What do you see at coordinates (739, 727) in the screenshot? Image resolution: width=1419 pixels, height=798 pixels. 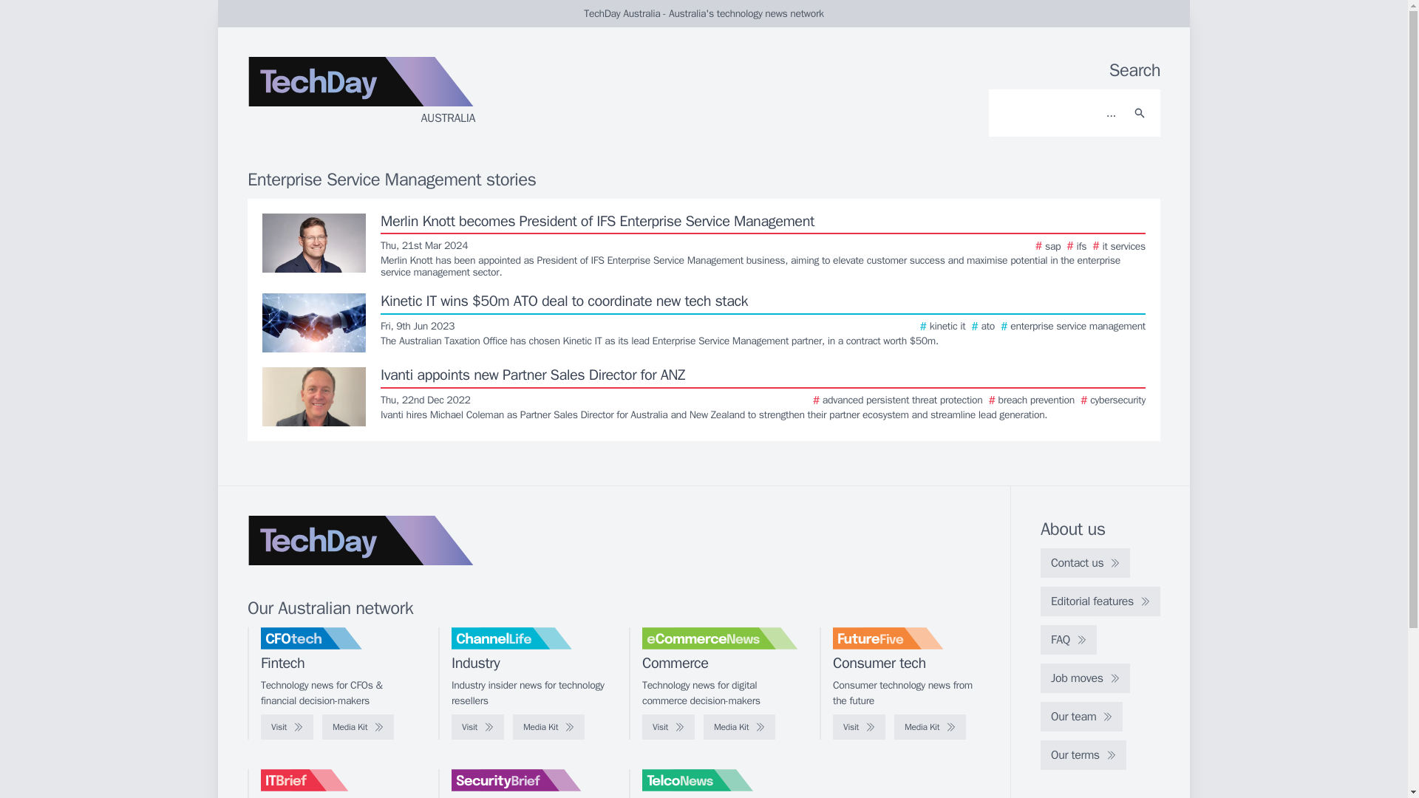 I see `Media Kit` at bounding box center [739, 727].